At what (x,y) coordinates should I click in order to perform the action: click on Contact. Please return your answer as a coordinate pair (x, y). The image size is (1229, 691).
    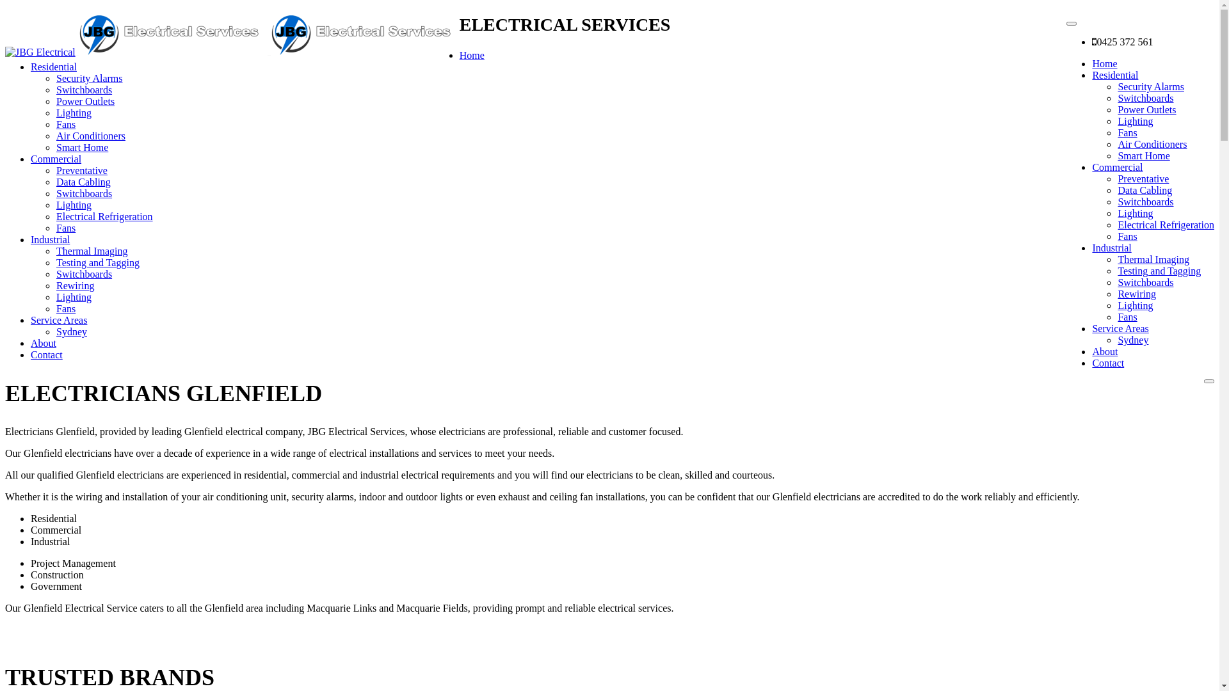
    Looking at the image, I should click on (1108, 363).